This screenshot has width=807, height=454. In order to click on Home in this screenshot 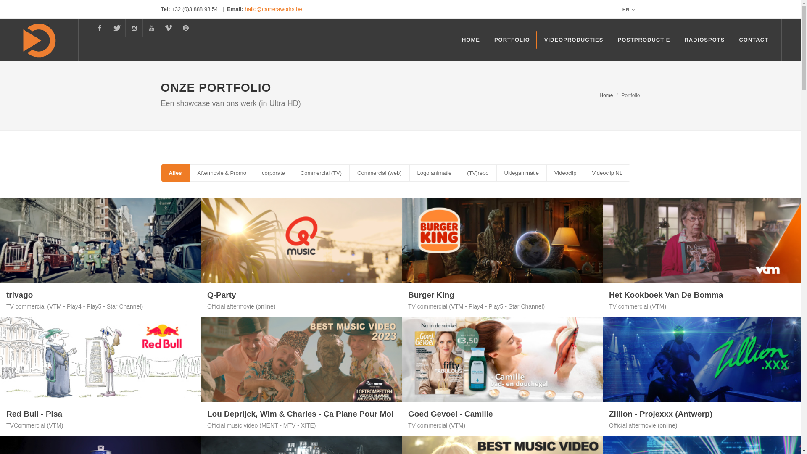, I will do `click(606, 95)`.